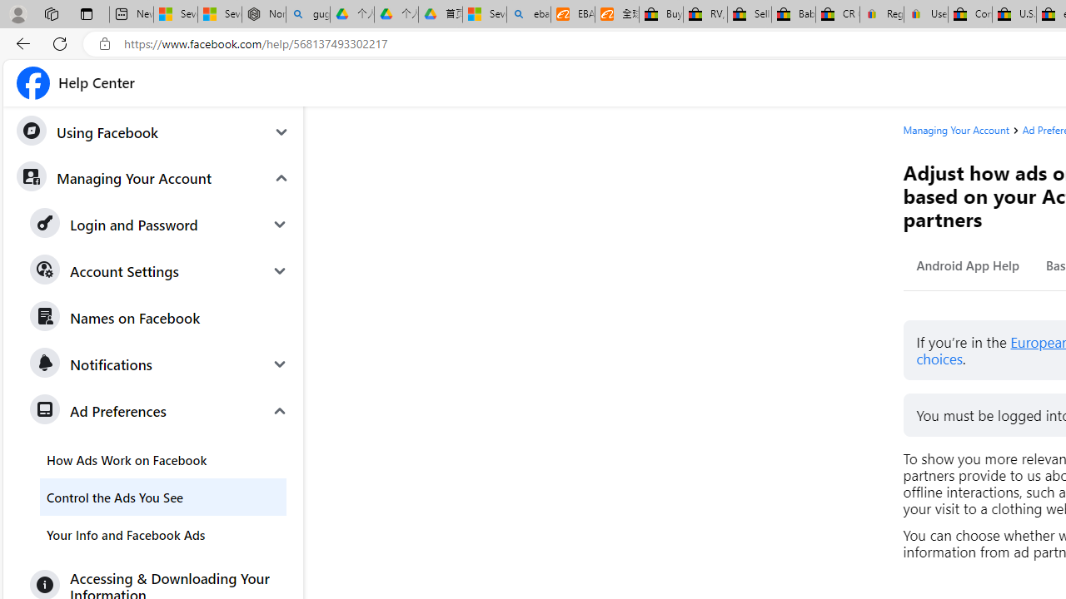  Describe the element at coordinates (160, 225) in the screenshot. I see `Login and Password Expand` at that location.